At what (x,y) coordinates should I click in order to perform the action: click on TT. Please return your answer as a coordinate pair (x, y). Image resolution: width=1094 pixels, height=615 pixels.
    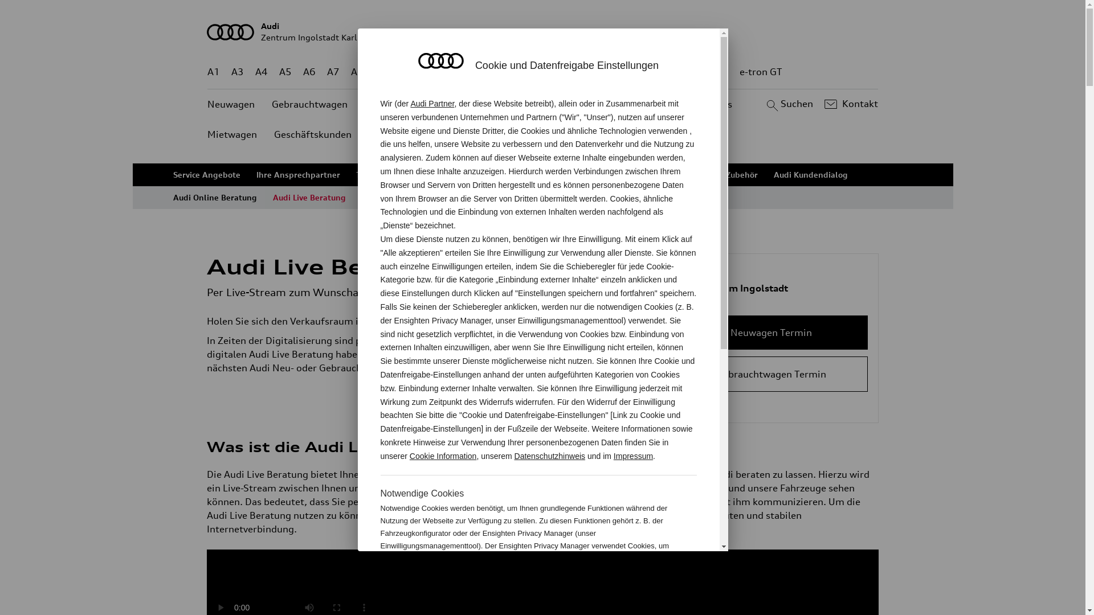
    Looking at the image, I should click on (613, 72).